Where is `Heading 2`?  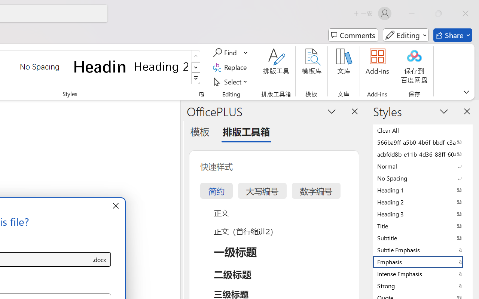 Heading 2 is located at coordinates (161, 67).